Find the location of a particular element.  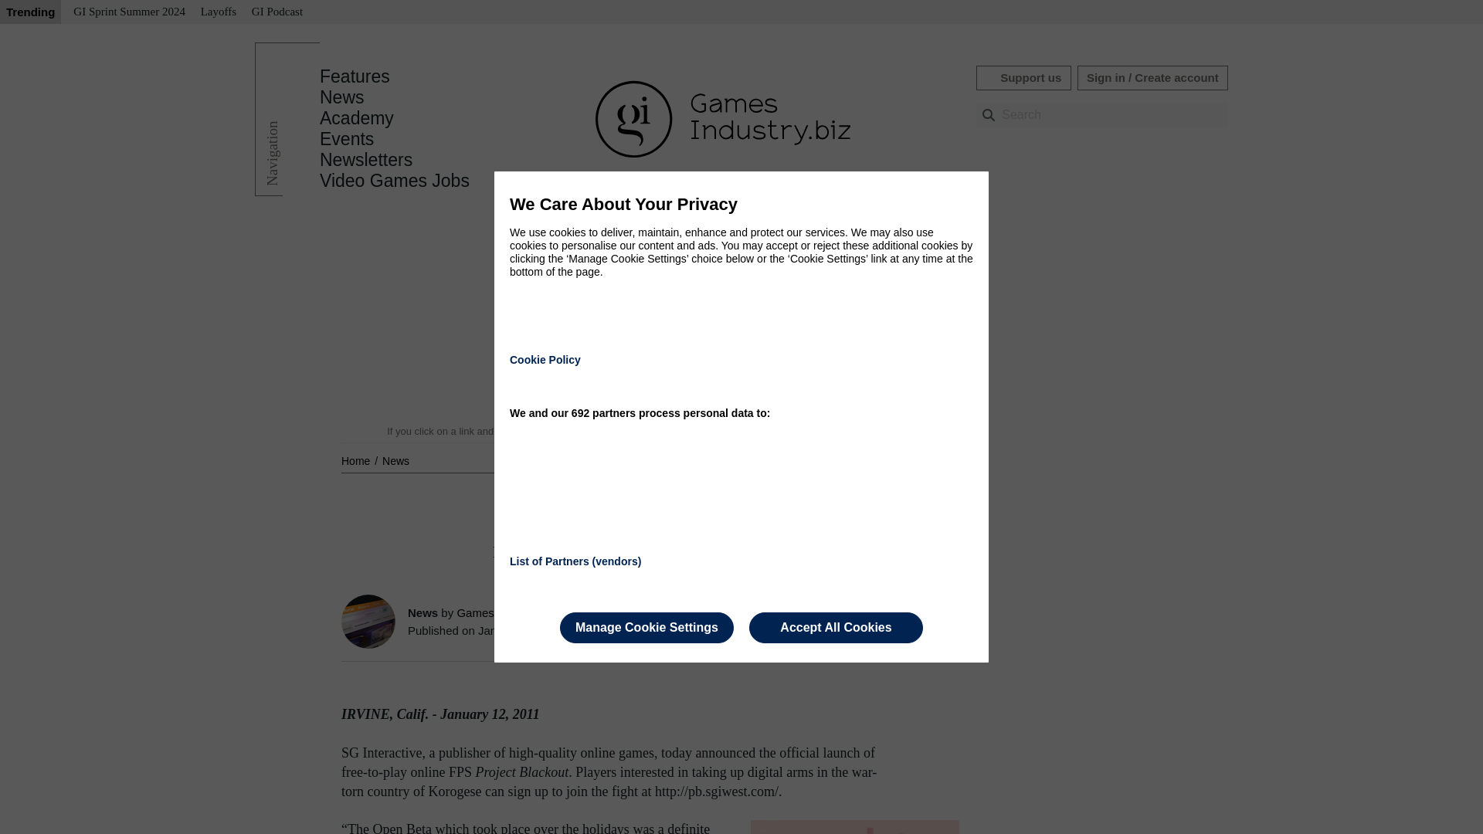

GI Sprint Summer 2024 is located at coordinates (128, 12).